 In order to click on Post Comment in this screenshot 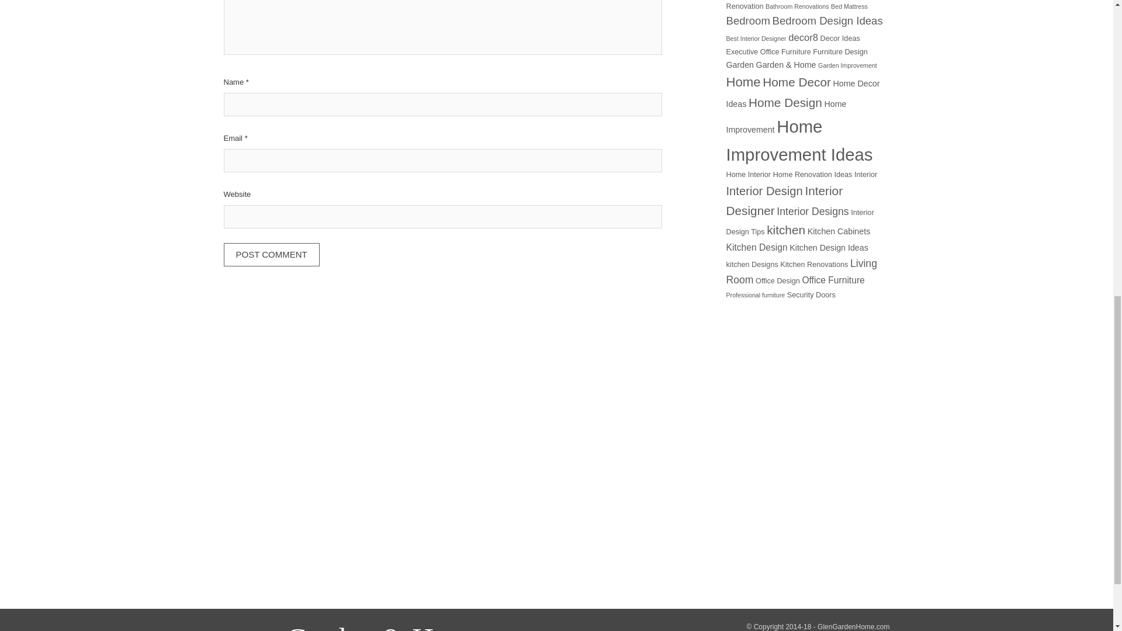, I will do `click(271, 255)`.